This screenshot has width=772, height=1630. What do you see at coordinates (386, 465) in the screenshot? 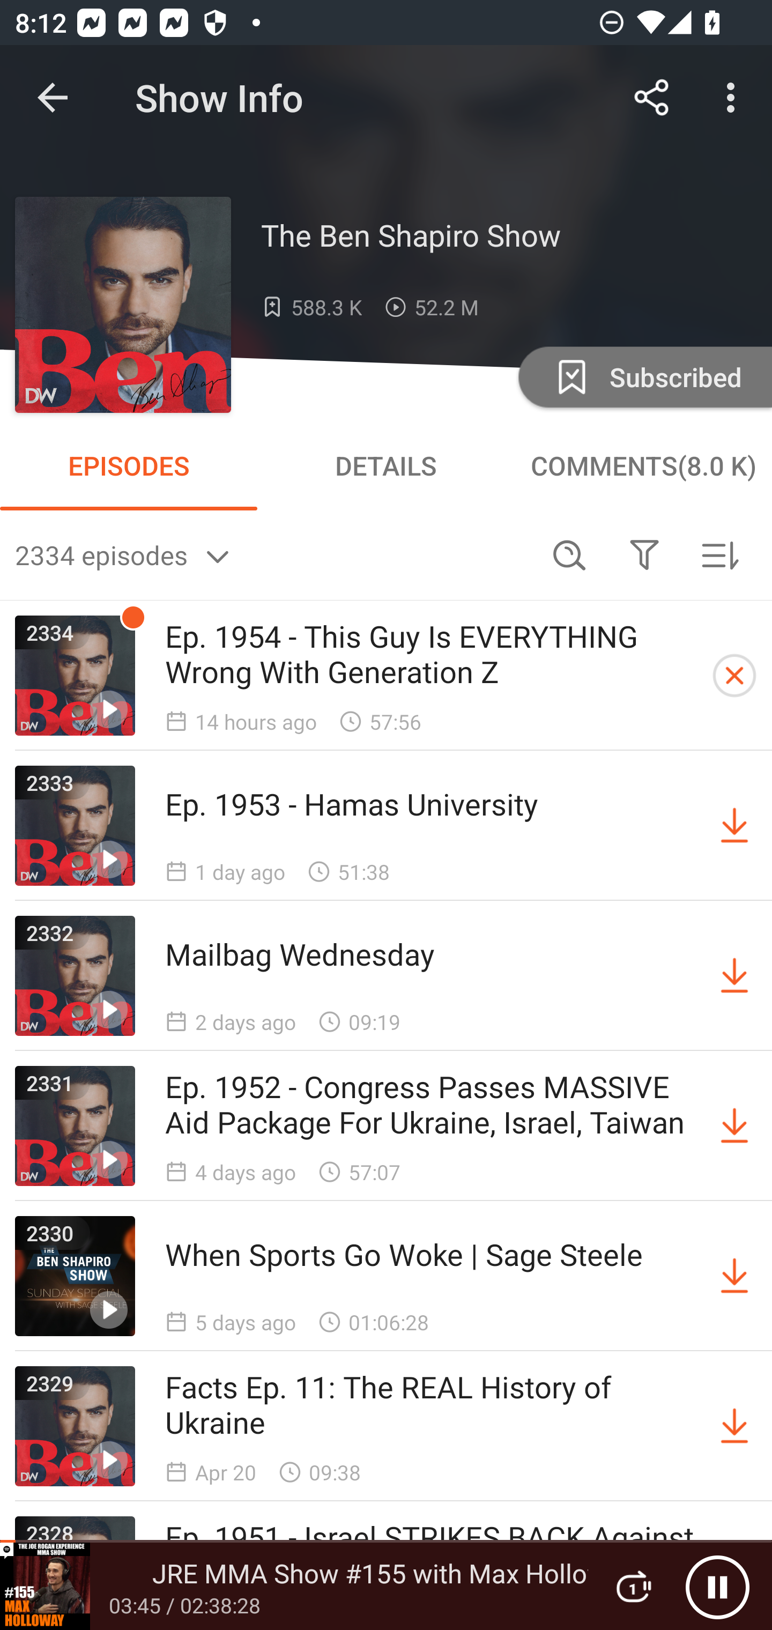
I see `DETAILS` at bounding box center [386, 465].